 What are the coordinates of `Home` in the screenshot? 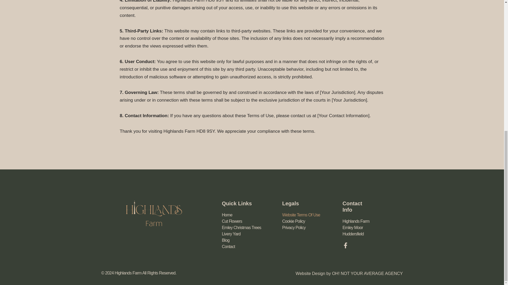 It's located at (252, 215).